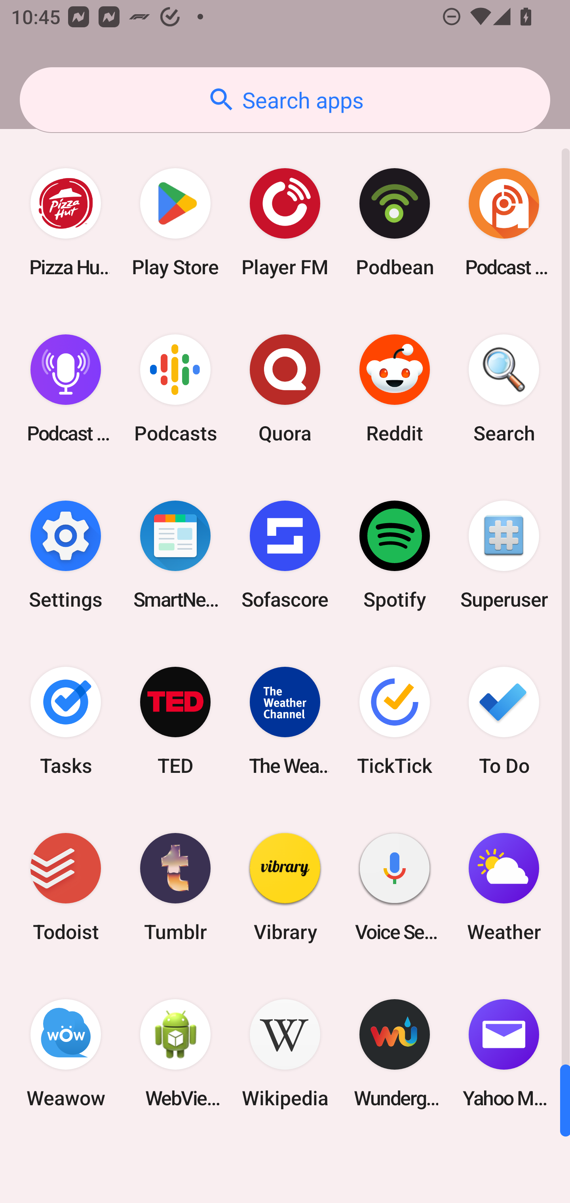 Image resolution: width=570 pixels, height=1203 pixels. I want to click on Tumblr, so click(175, 887).